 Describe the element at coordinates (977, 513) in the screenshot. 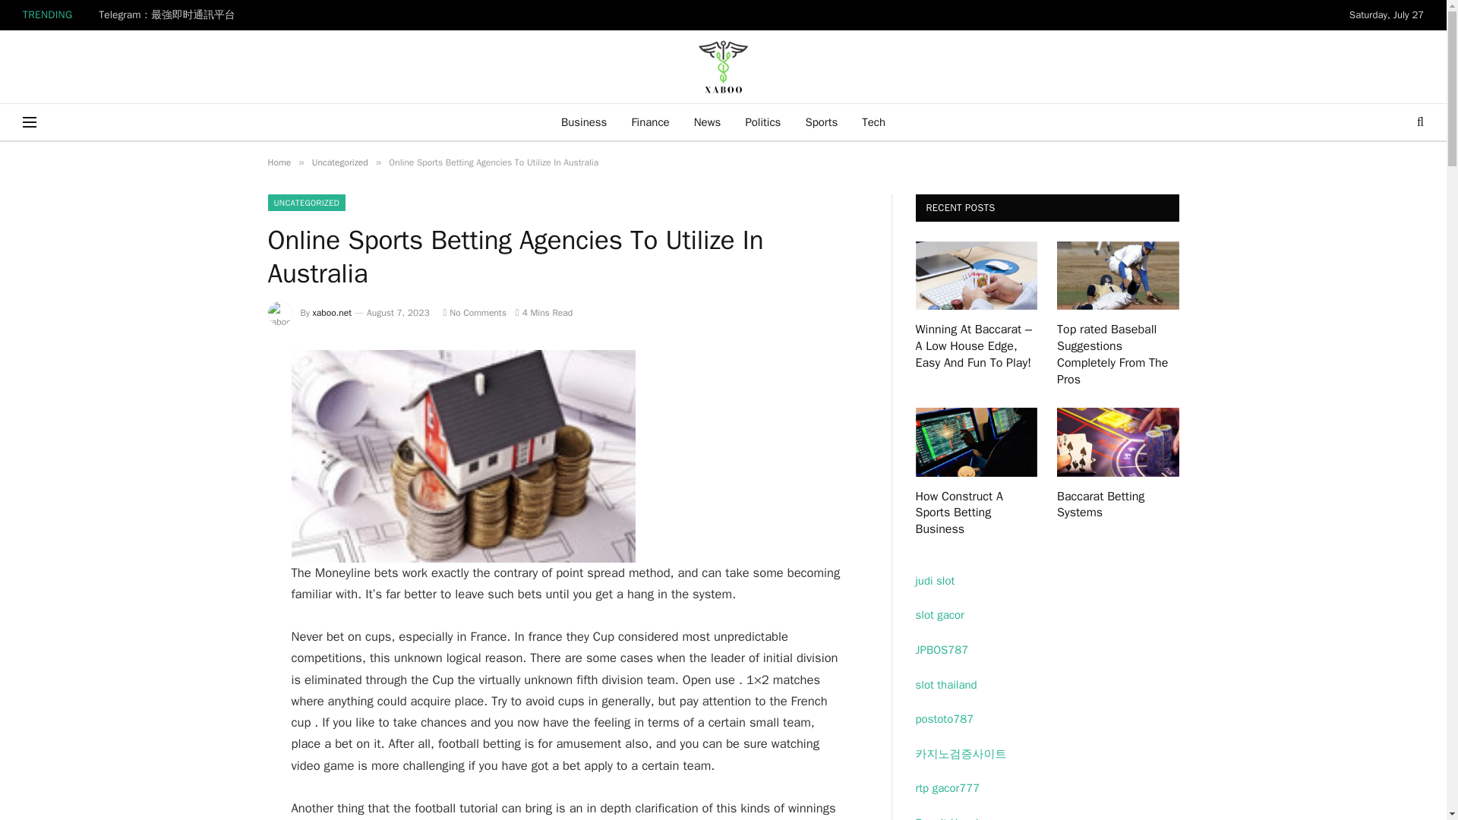

I see `How Construct A Sports Betting Business` at that location.